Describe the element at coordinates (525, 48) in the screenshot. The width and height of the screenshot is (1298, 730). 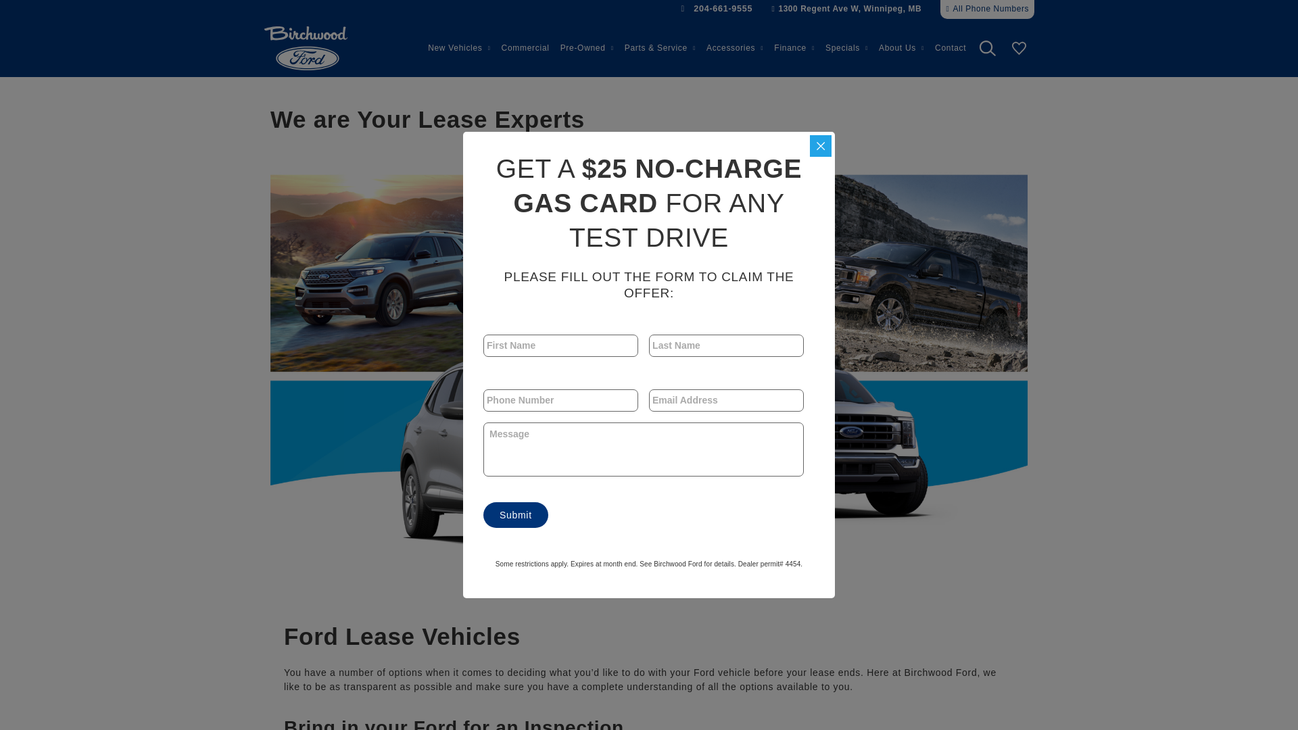
I see `Commercial` at that location.